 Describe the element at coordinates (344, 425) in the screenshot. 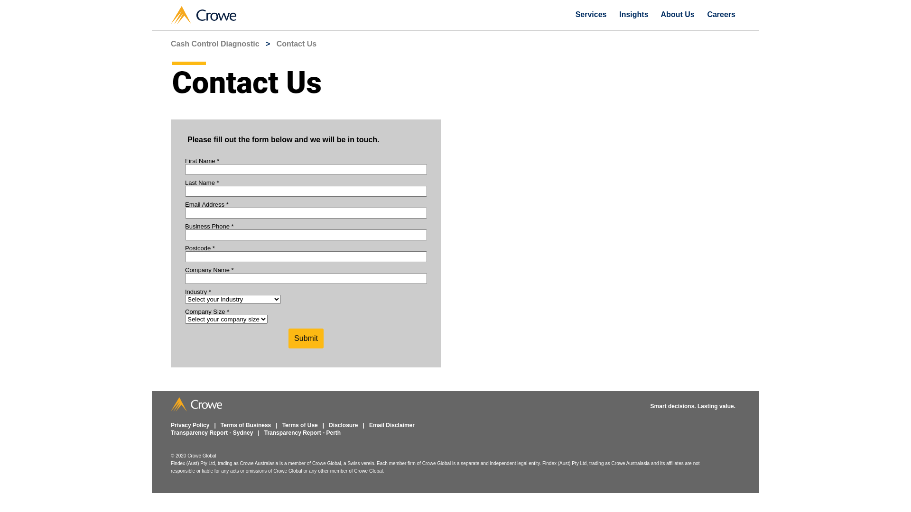

I see `Disclosure` at that location.